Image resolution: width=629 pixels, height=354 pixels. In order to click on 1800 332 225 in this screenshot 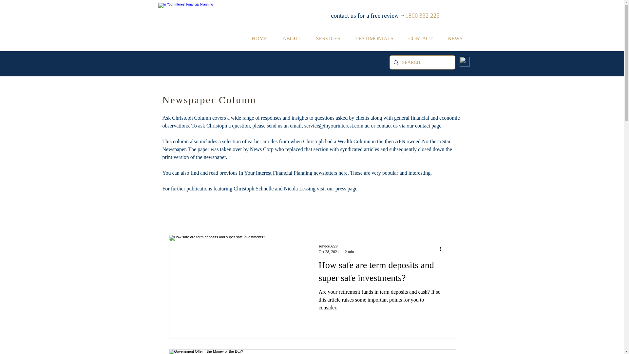, I will do `click(423, 16)`.